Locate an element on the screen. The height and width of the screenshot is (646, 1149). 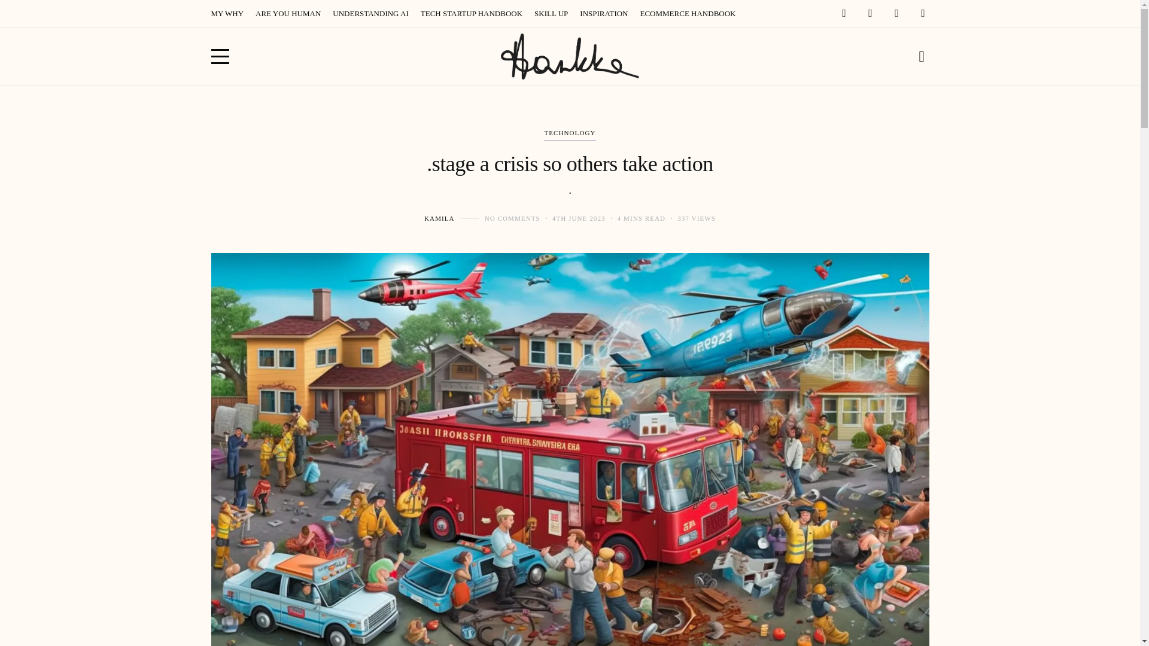
LinkedIn is located at coordinates (923, 12).